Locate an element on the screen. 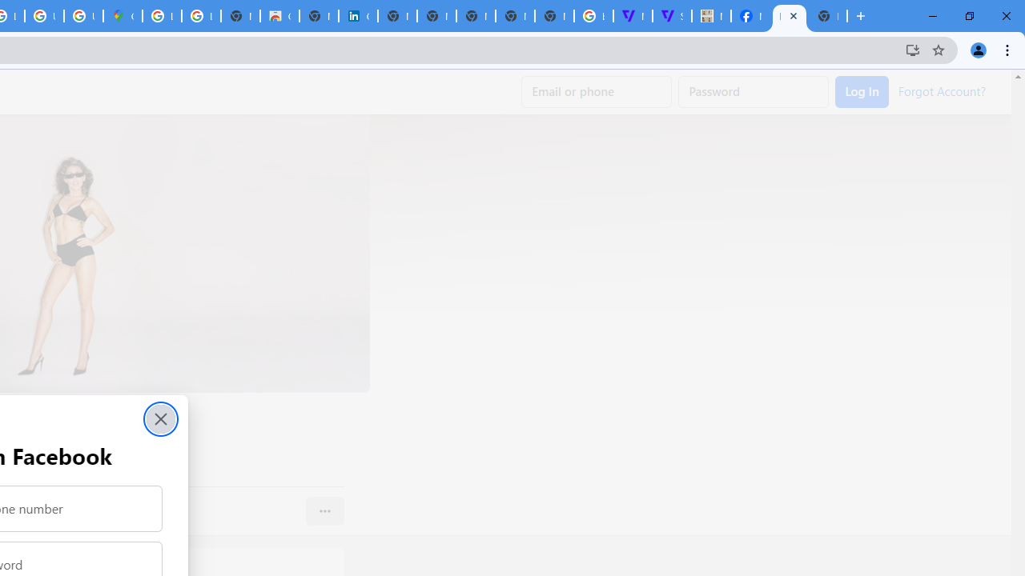 The height and width of the screenshot is (576, 1025). Google Maps is located at coordinates (123, 16).